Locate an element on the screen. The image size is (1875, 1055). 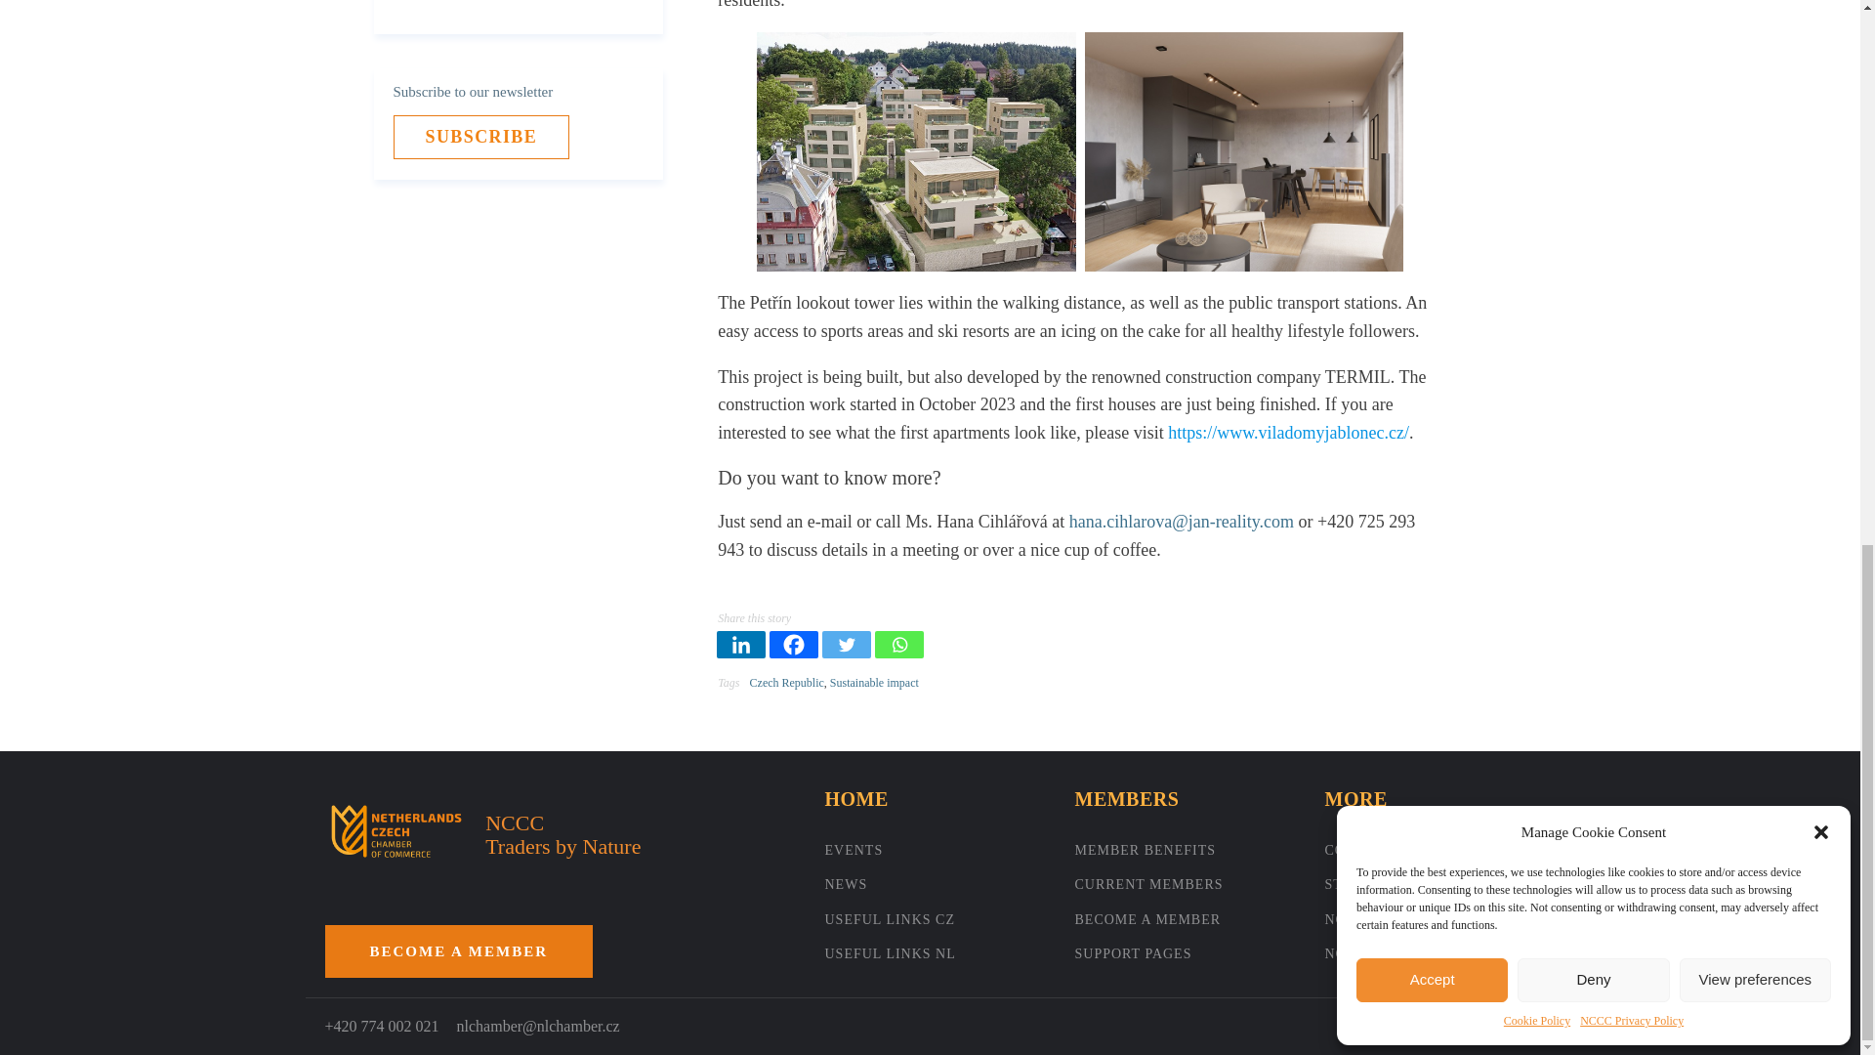
Facebook is located at coordinates (793, 644).